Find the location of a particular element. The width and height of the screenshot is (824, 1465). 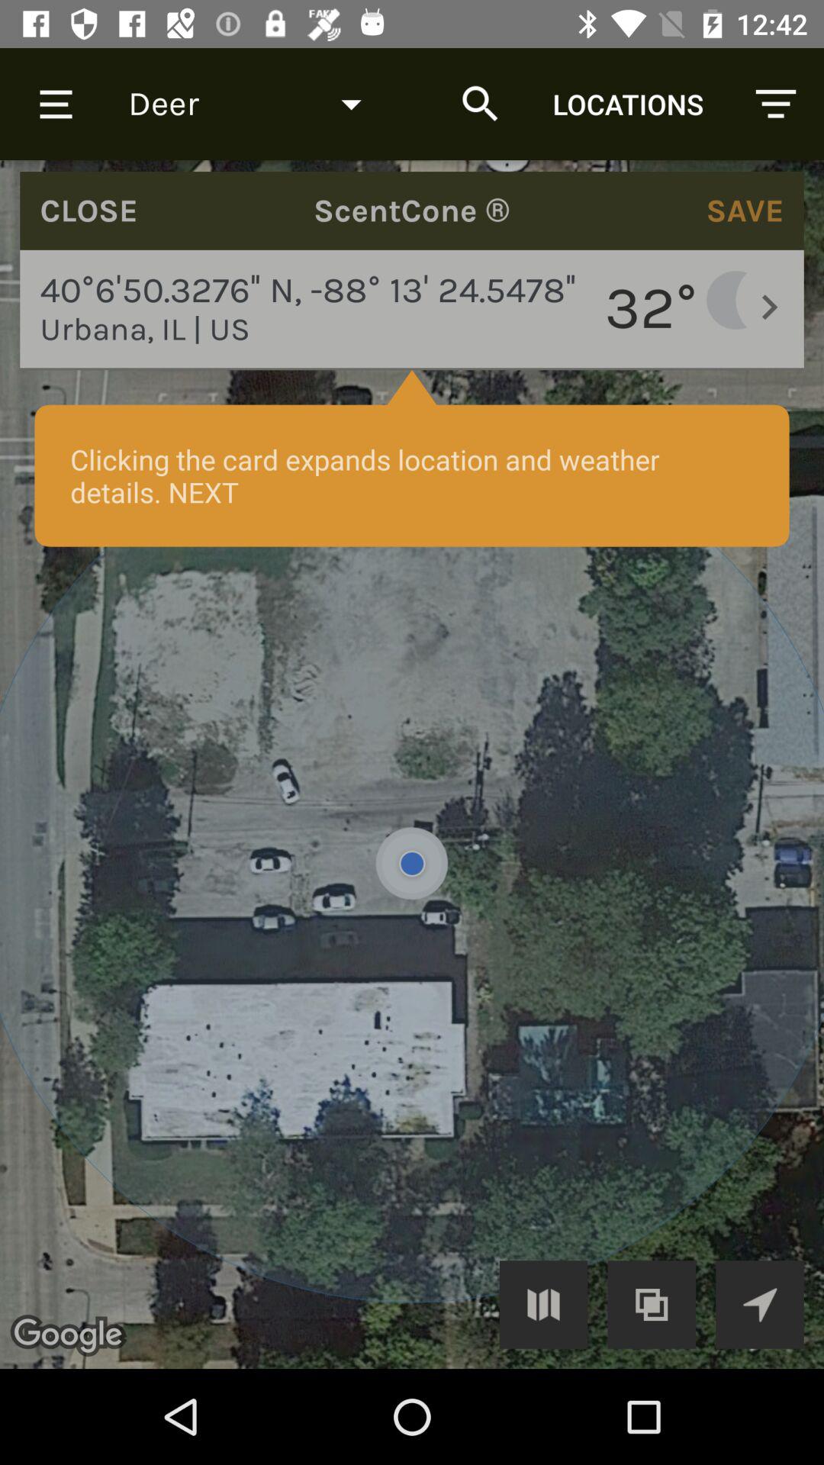

information page is located at coordinates (412, 765).